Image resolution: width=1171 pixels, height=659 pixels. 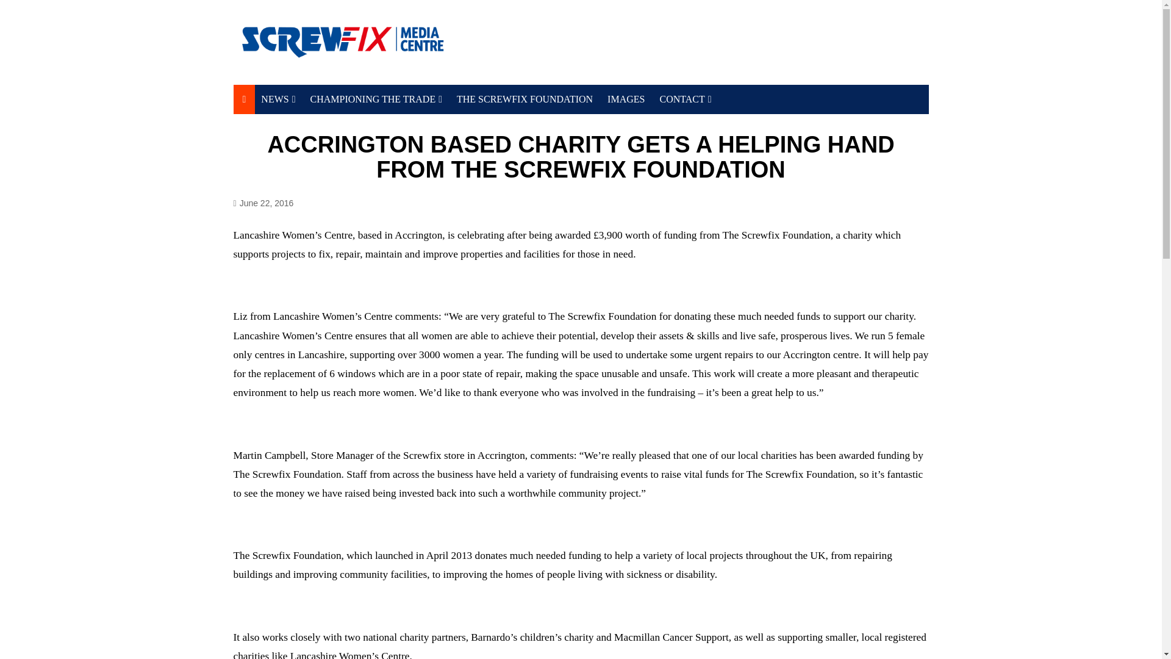 What do you see at coordinates (322, 124) in the screenshot?
I see `SUSTAINABILITY` at bounding box center [322, 124].